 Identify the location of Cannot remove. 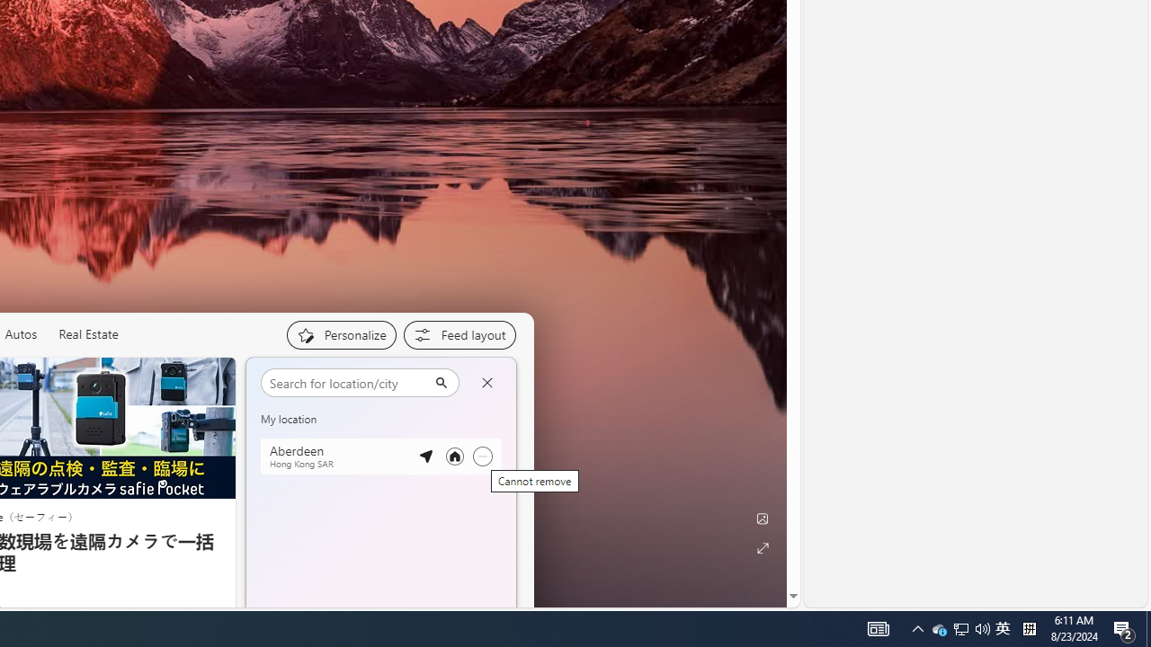
(482, 456).